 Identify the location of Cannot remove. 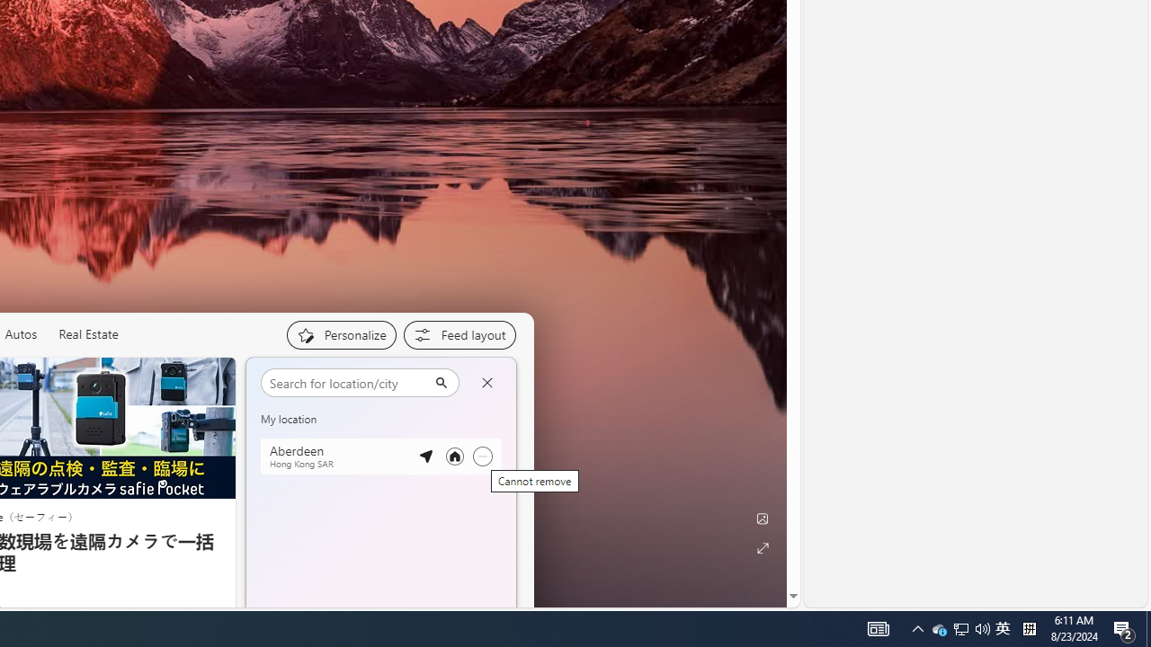
(482, 456).